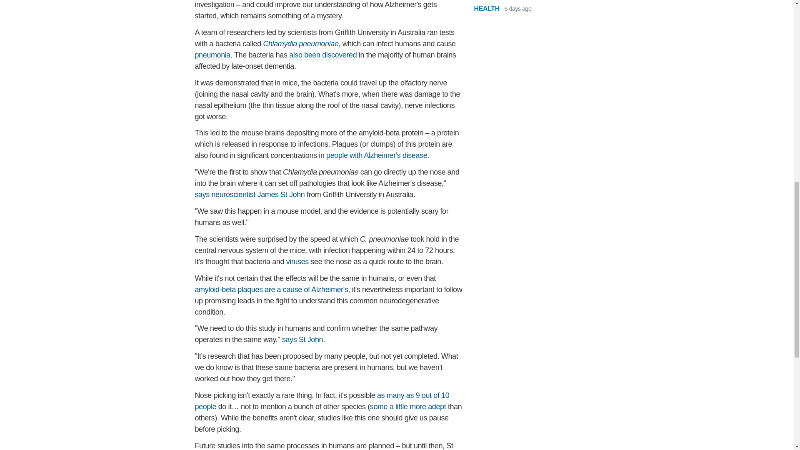 This screenshot has width=800, height=450. Describe the element at coordinates (212, 55) in the screenshot. I see `pneumonia` at that location.